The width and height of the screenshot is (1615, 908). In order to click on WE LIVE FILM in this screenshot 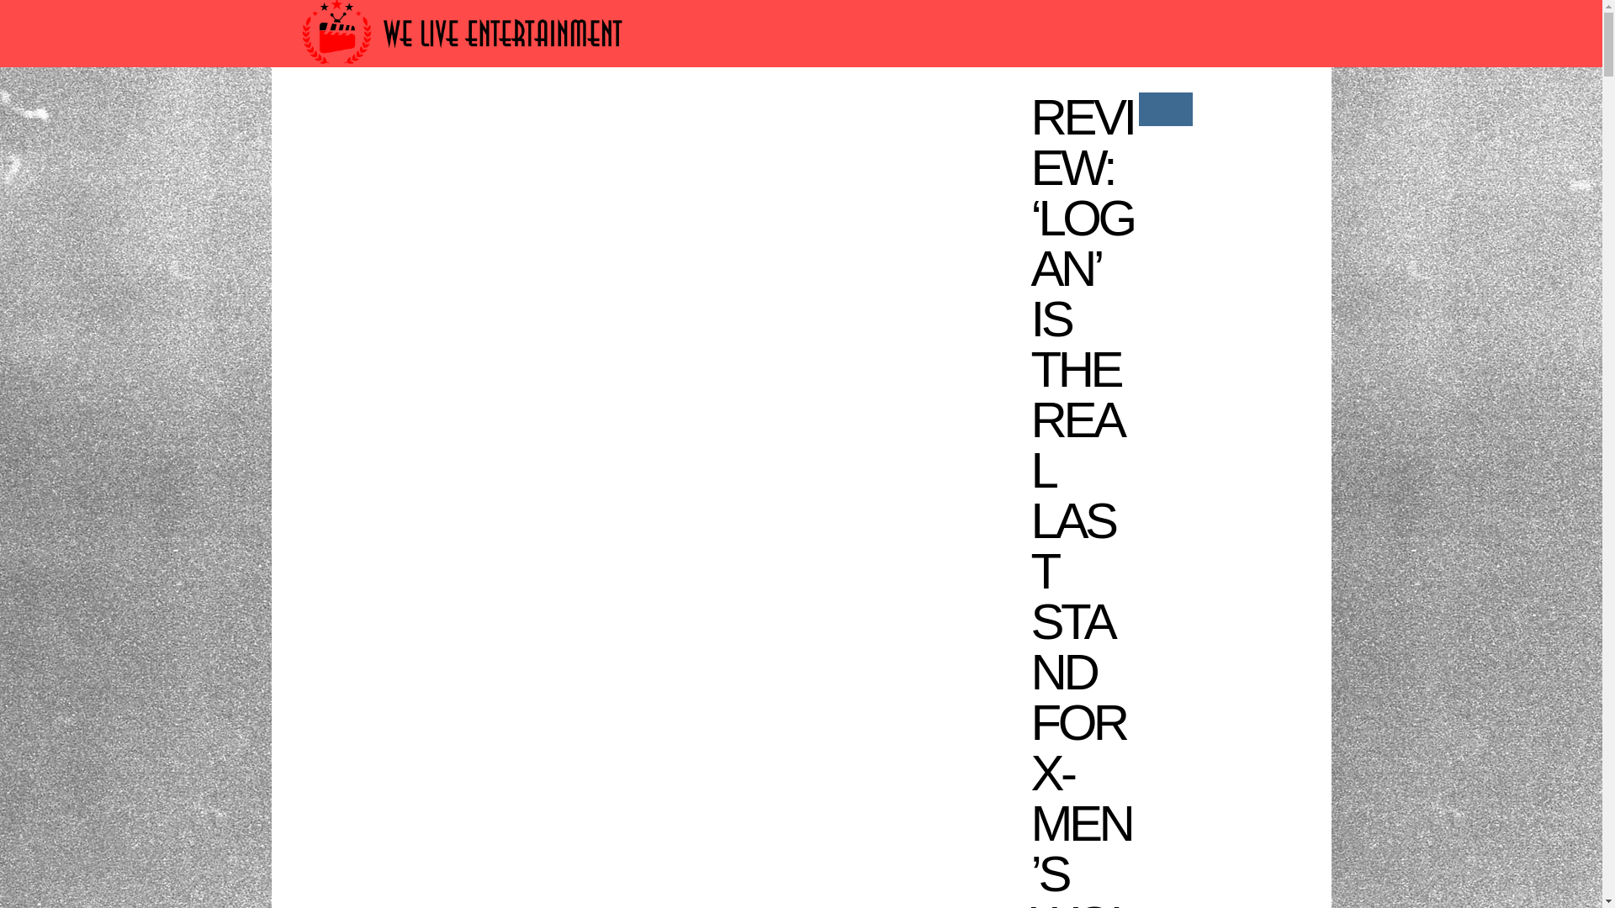, I will do `click(602, 114)`.